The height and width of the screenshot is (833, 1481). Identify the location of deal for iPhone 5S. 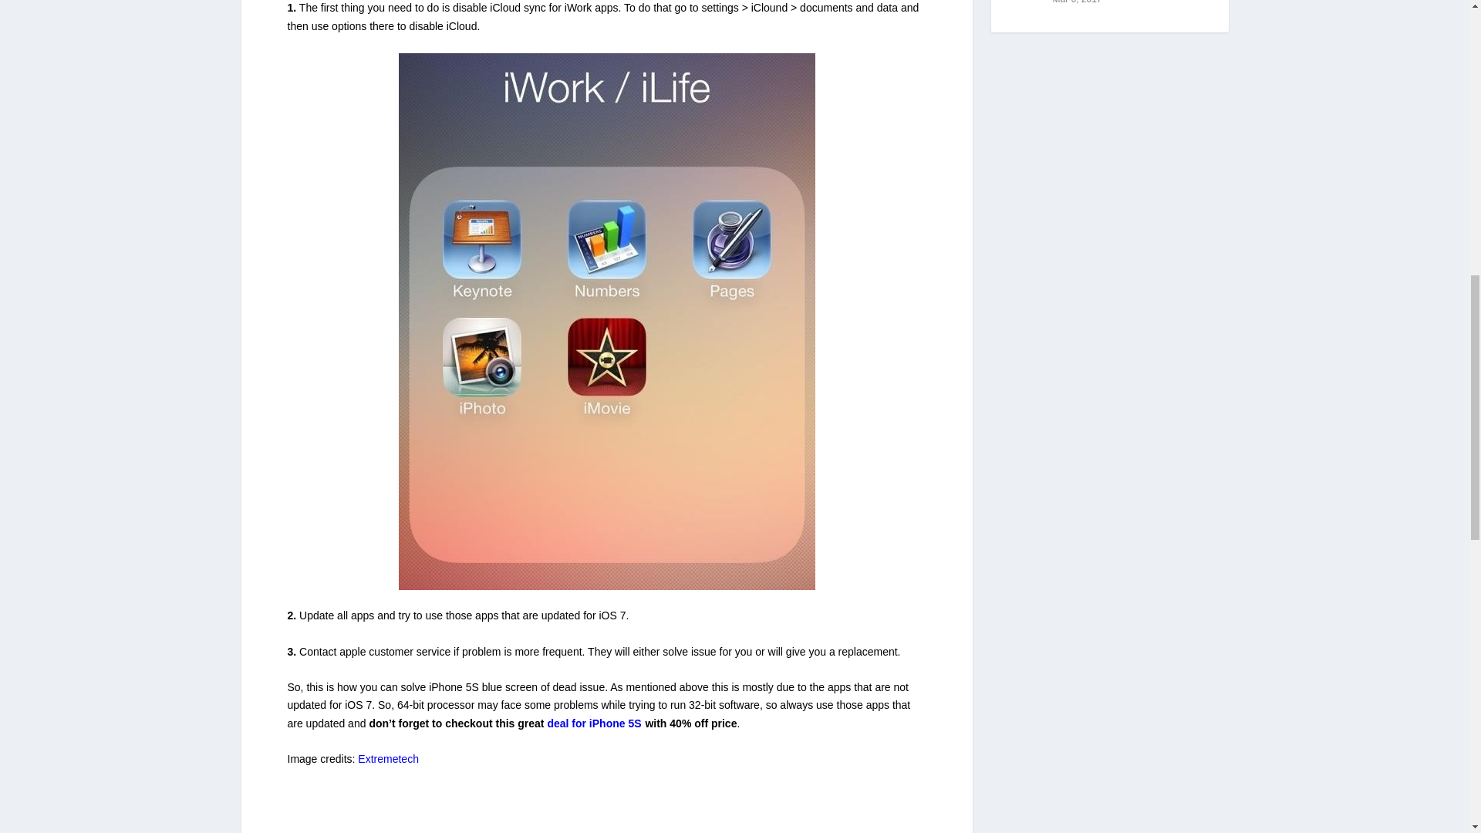
(594, 723).